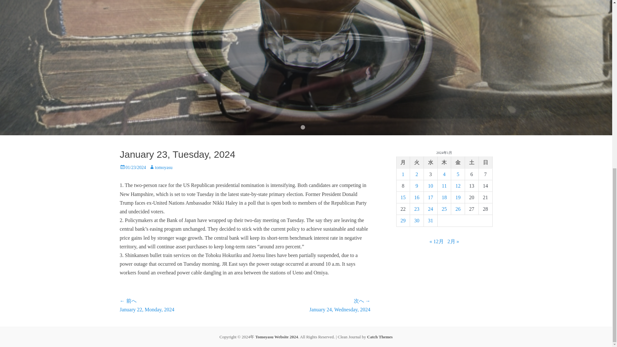  Describe the element at coordinates (444, 186) in the screenshot. I see `11` at that location.